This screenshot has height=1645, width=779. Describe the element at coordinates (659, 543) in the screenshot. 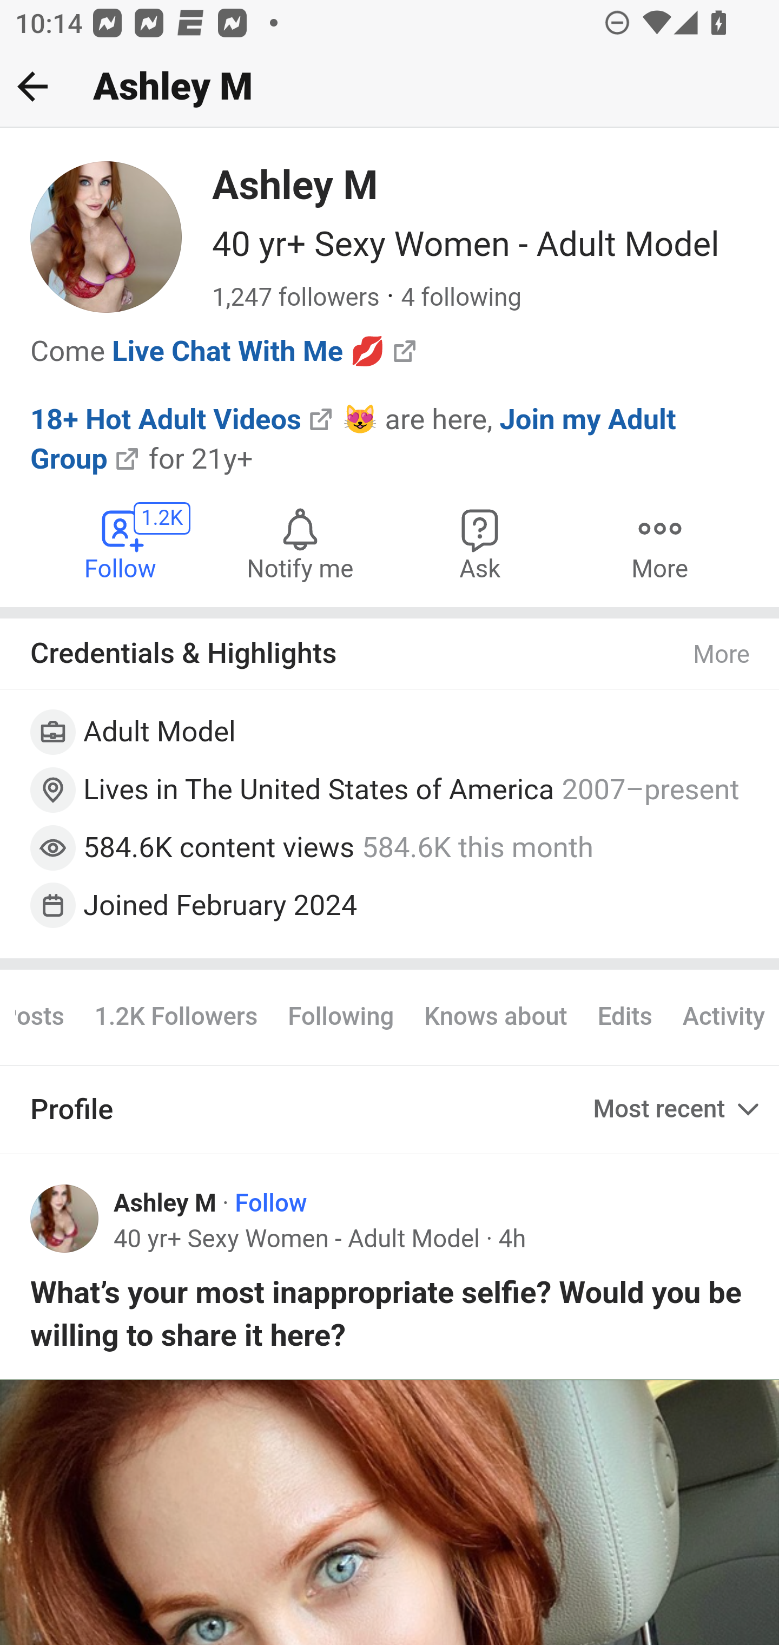

I see `More` at that location.